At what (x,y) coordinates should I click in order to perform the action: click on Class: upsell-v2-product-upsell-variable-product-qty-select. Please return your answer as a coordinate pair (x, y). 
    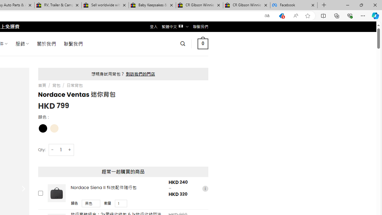
    Looking at the image, I should click on (121, 203).